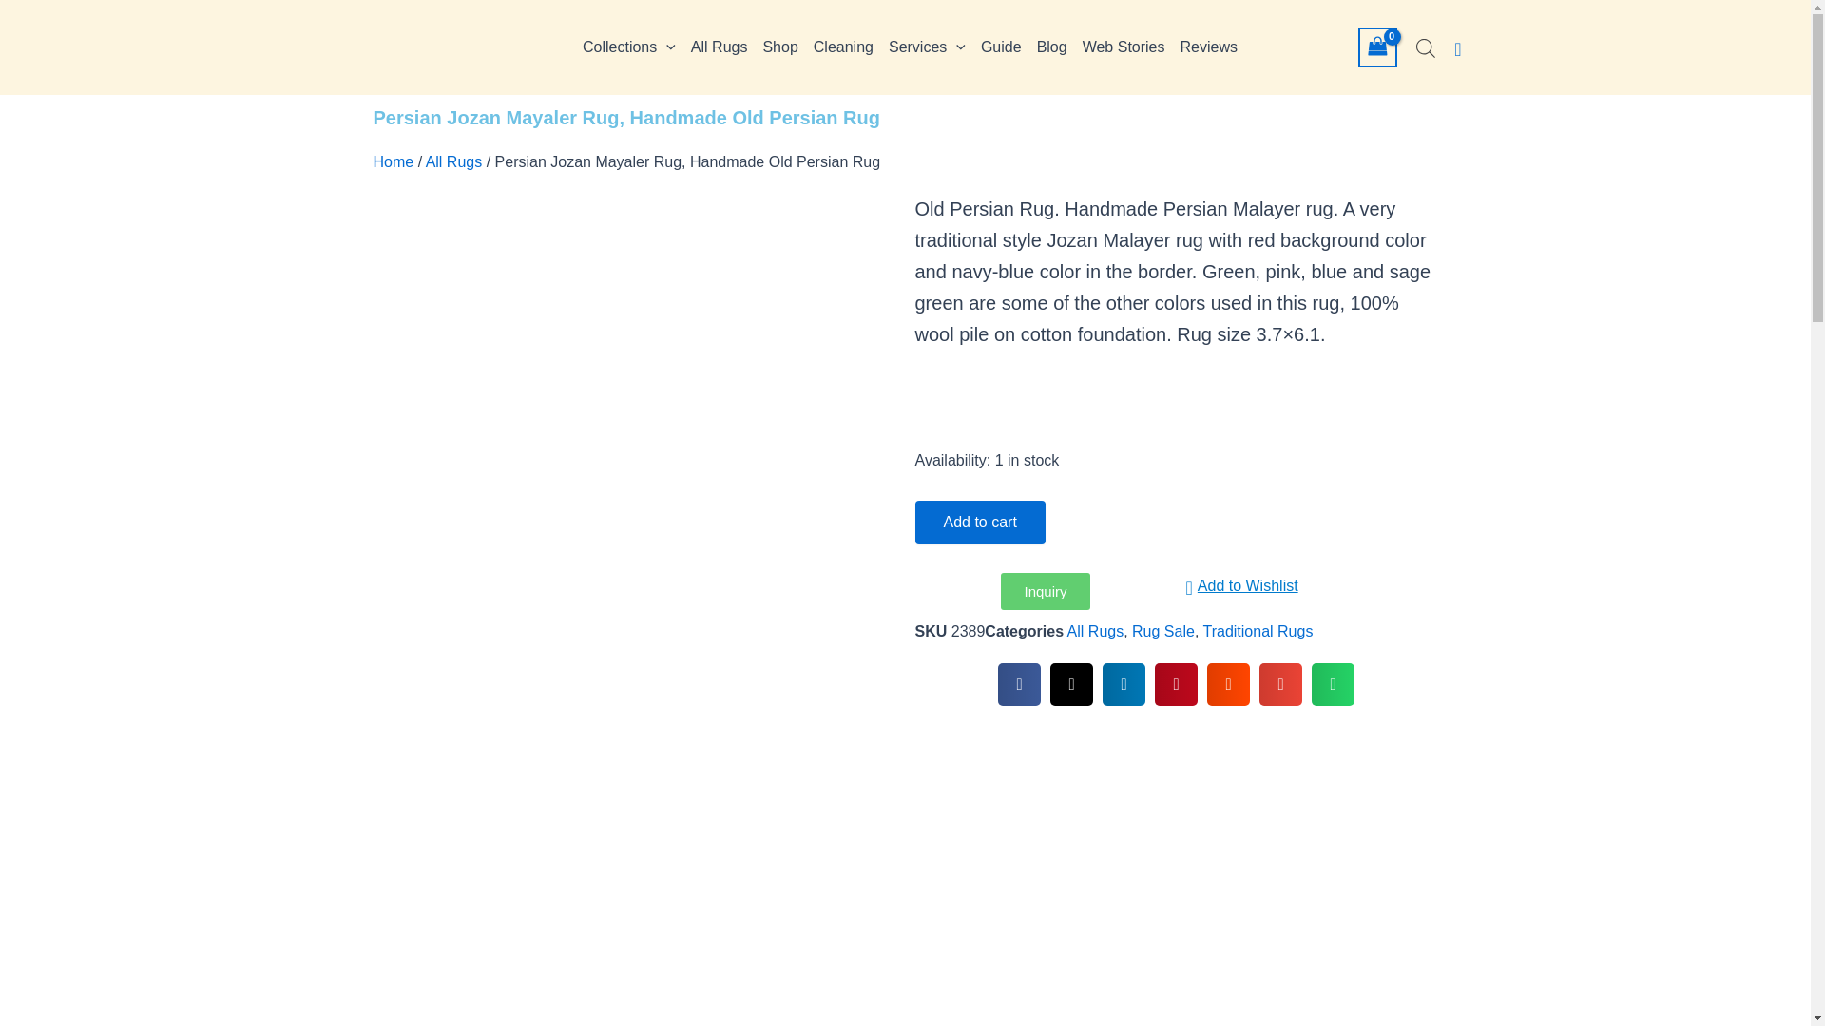 The height and width of the screenshot is (1026, 1825). I want to click on Collections, so click(628, 47).